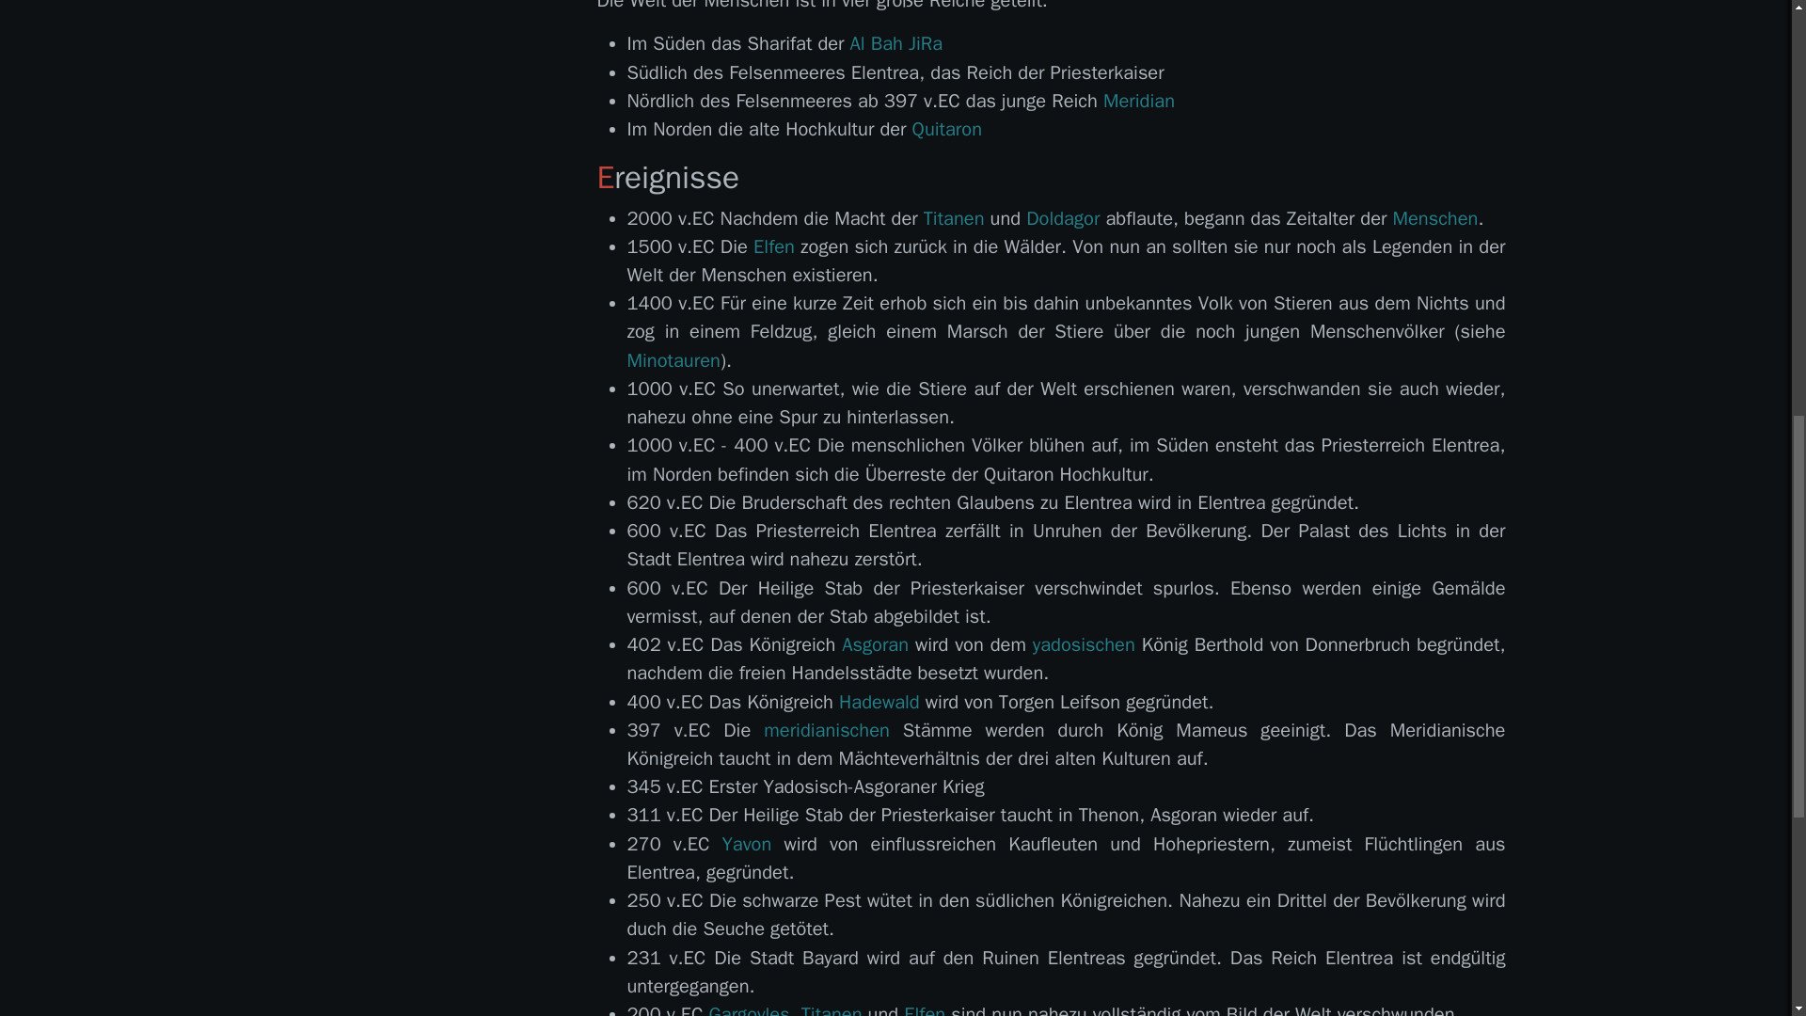  I want to click on Doldagor, so click(1063, 218).